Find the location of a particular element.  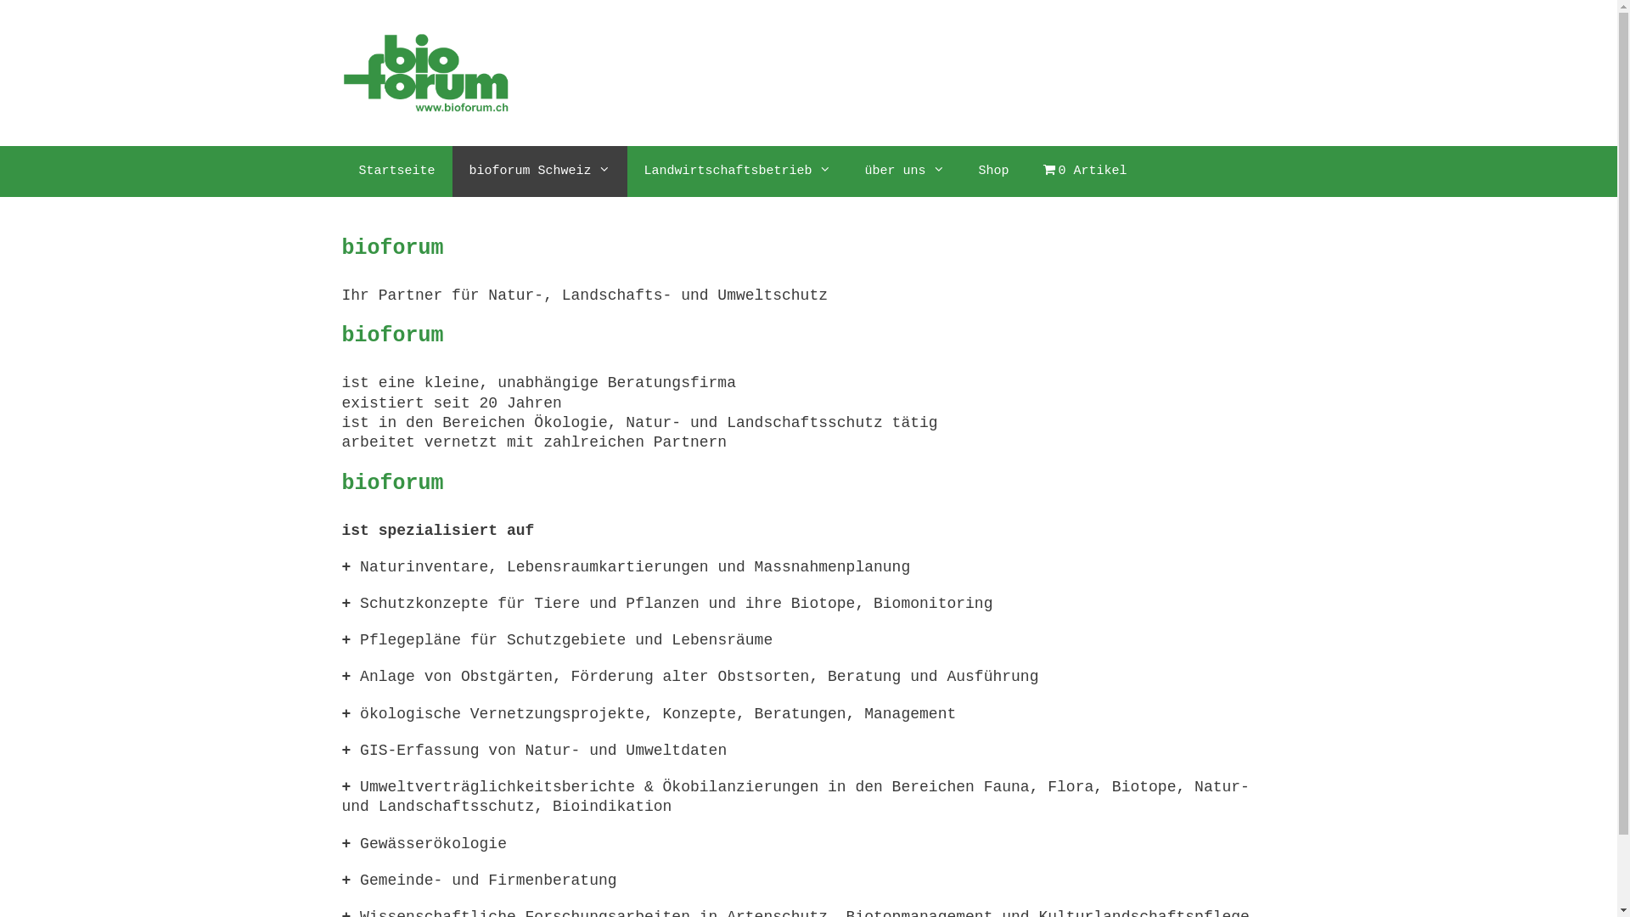

Shop is located at coordinates (994, 172).